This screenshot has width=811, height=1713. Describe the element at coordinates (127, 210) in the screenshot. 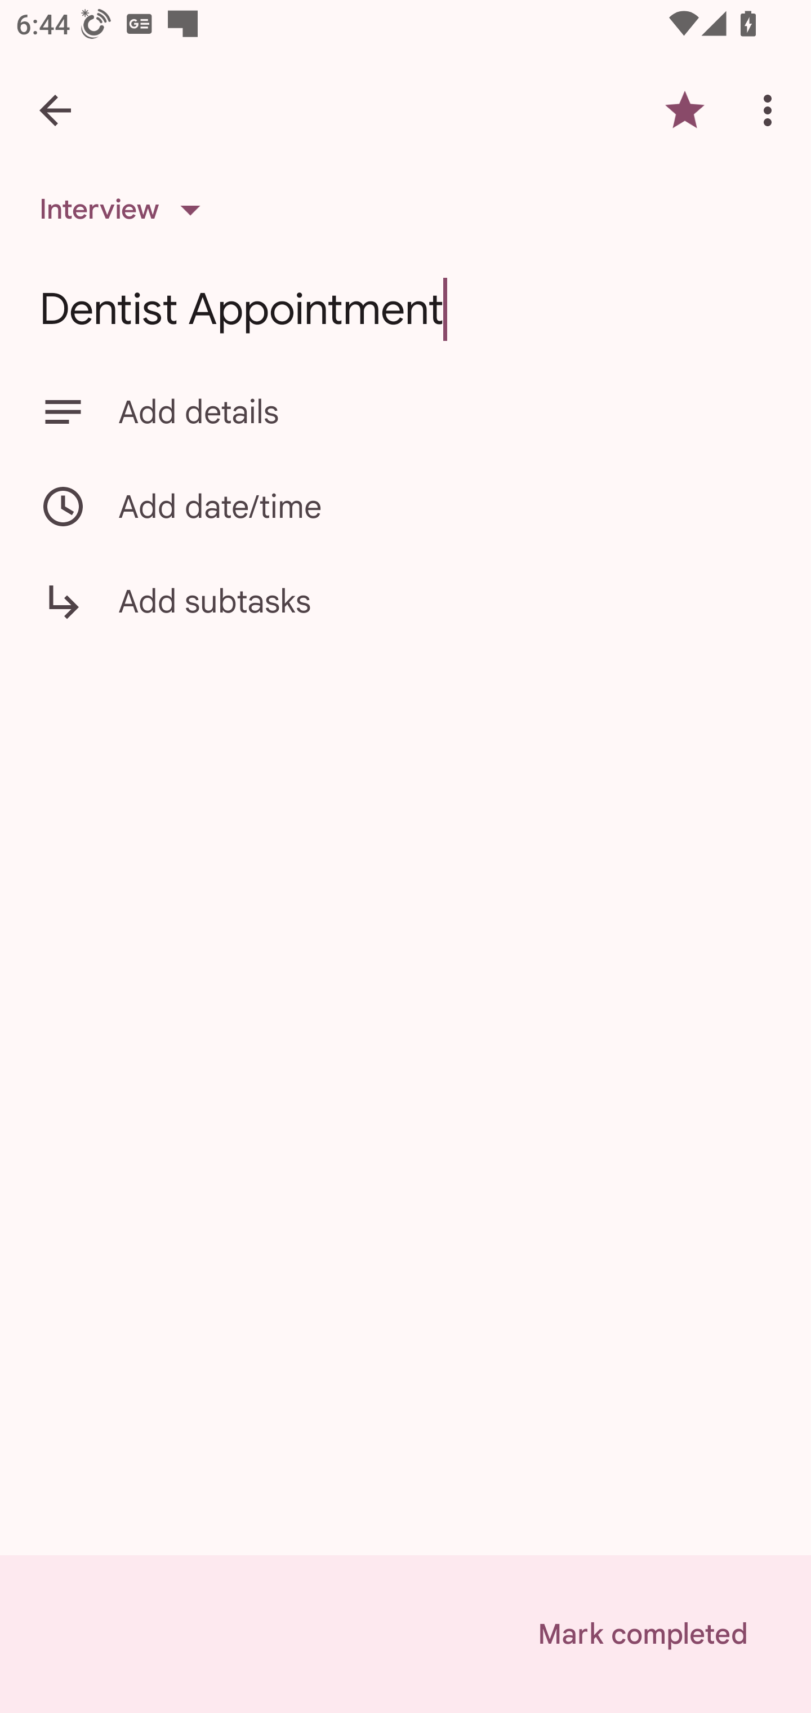

I see `Interview List, Interview selected, 1 of 4` at that location.